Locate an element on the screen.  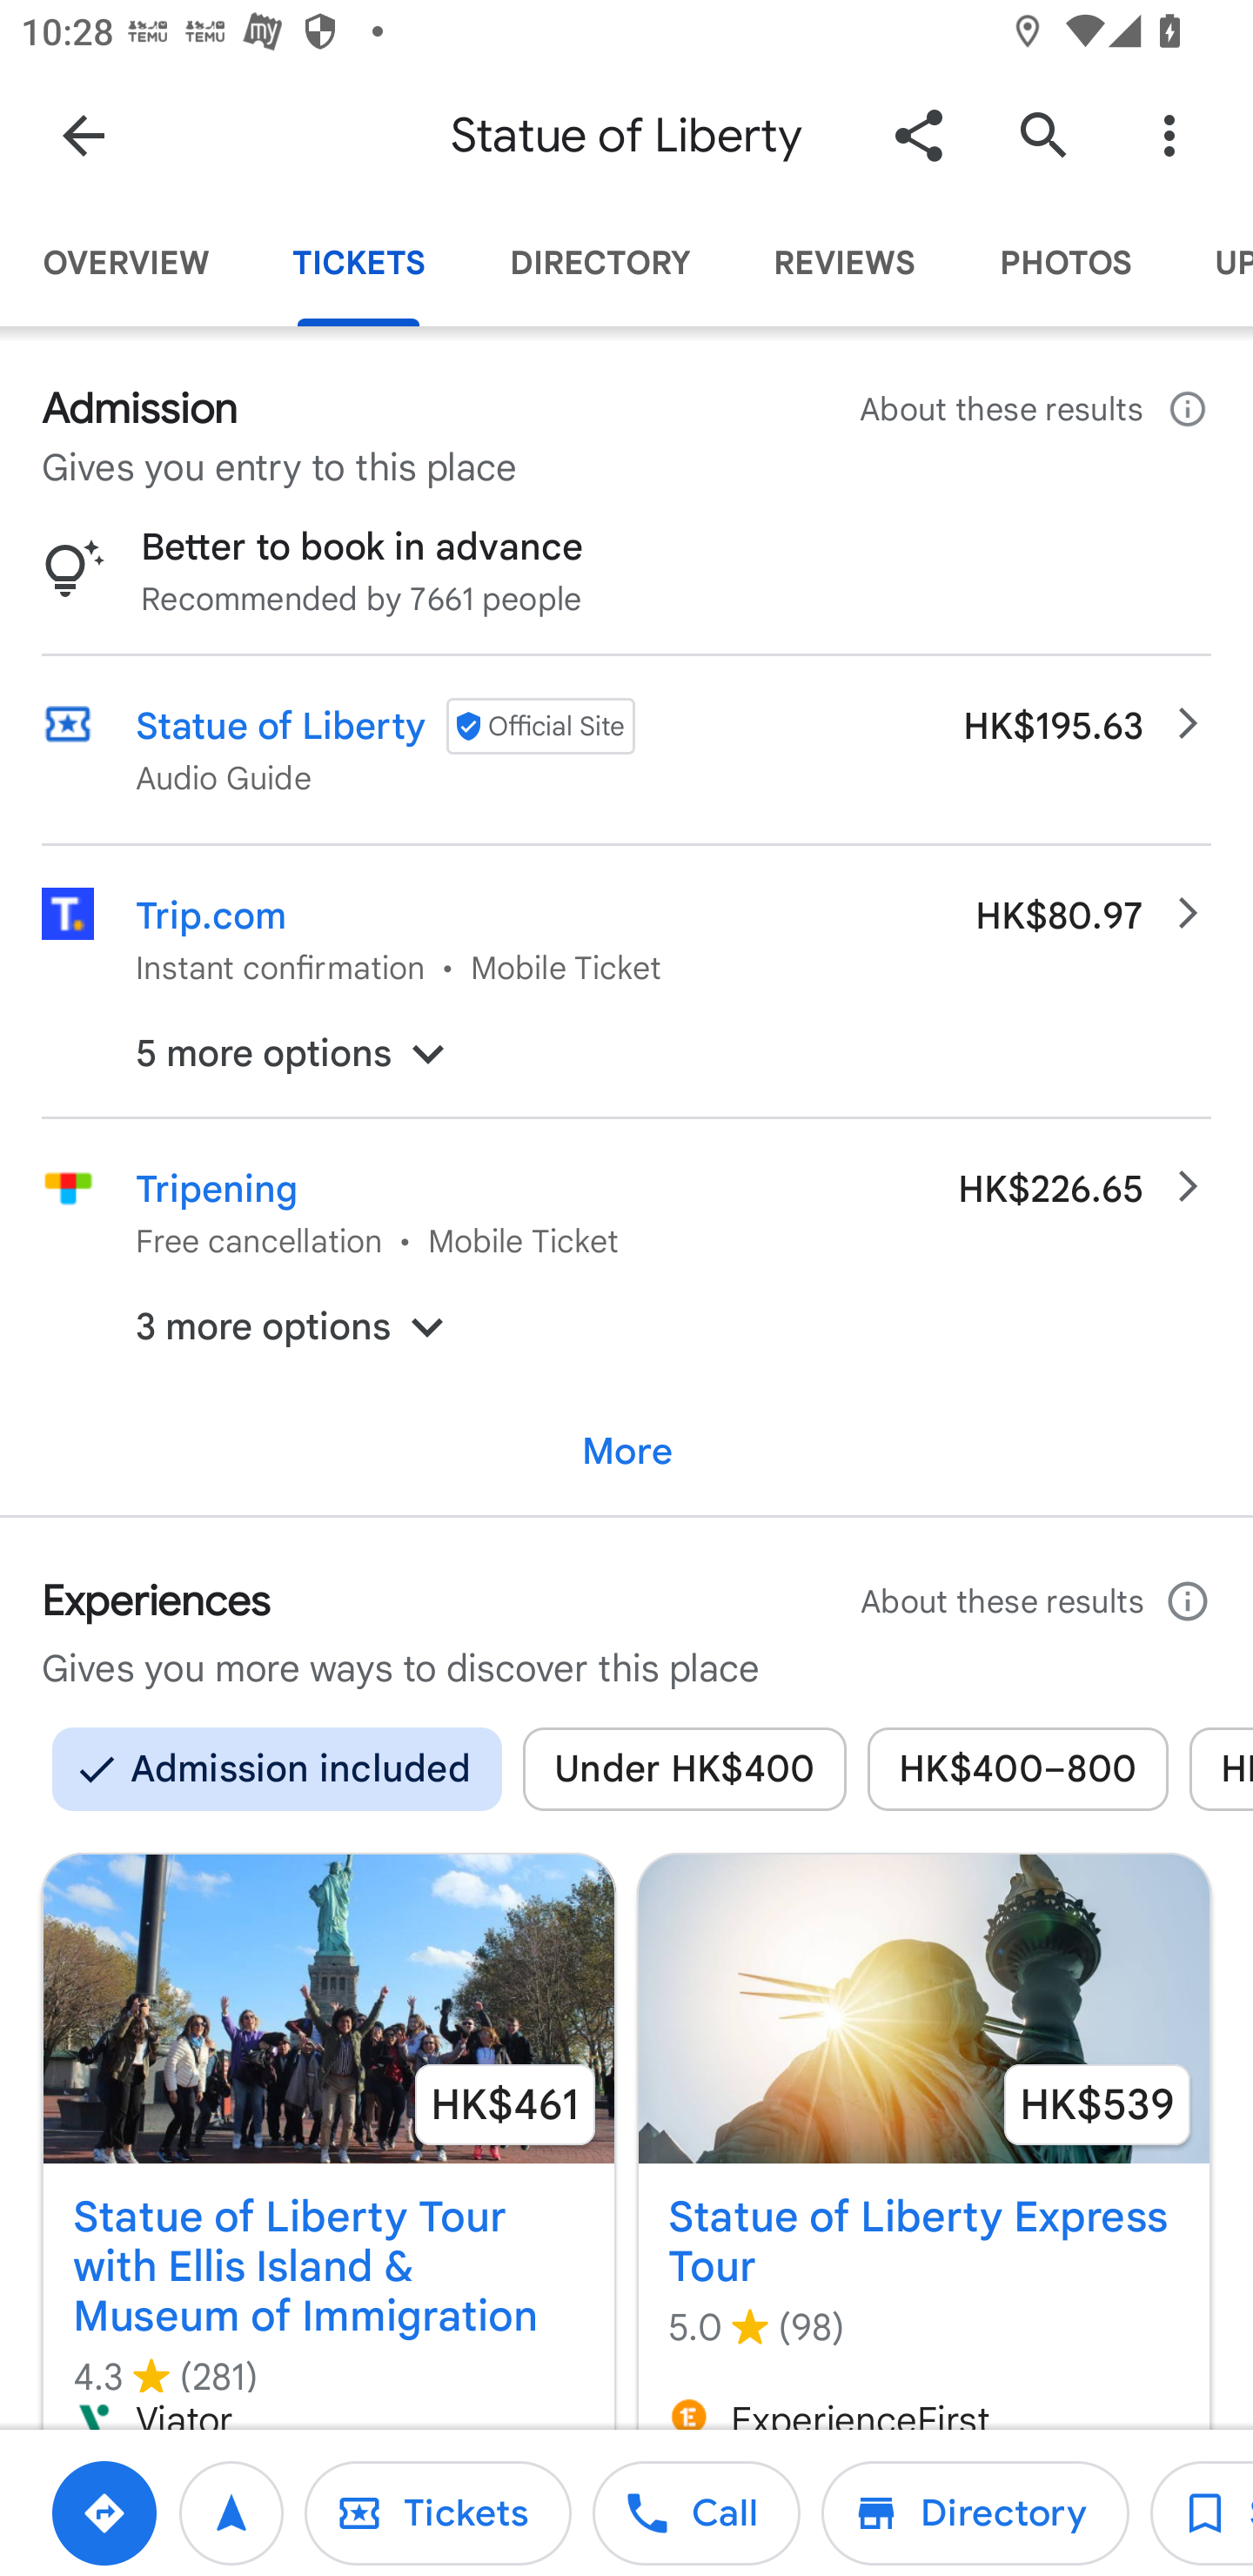
About these results is located at coordinates (1035, 409).